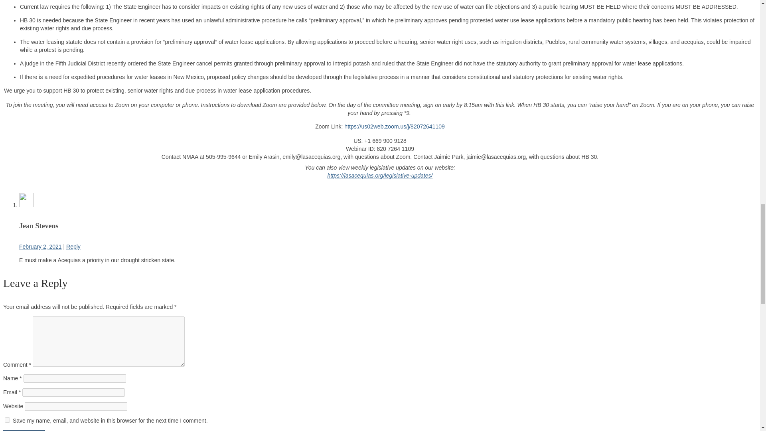 The height and width of the screenshot is (431, 766). Describe the element at coordinates (7, 420) in the screenshot. I see `yes` at that location.